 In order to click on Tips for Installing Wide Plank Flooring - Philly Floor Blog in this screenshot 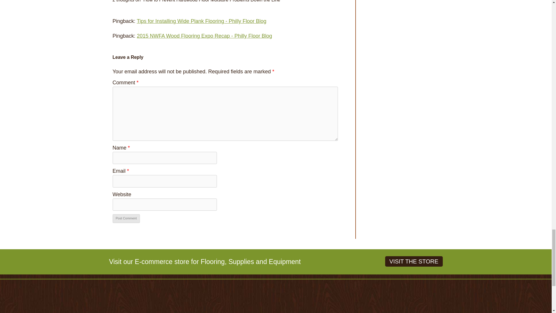, I will do `click(202, 21)`.